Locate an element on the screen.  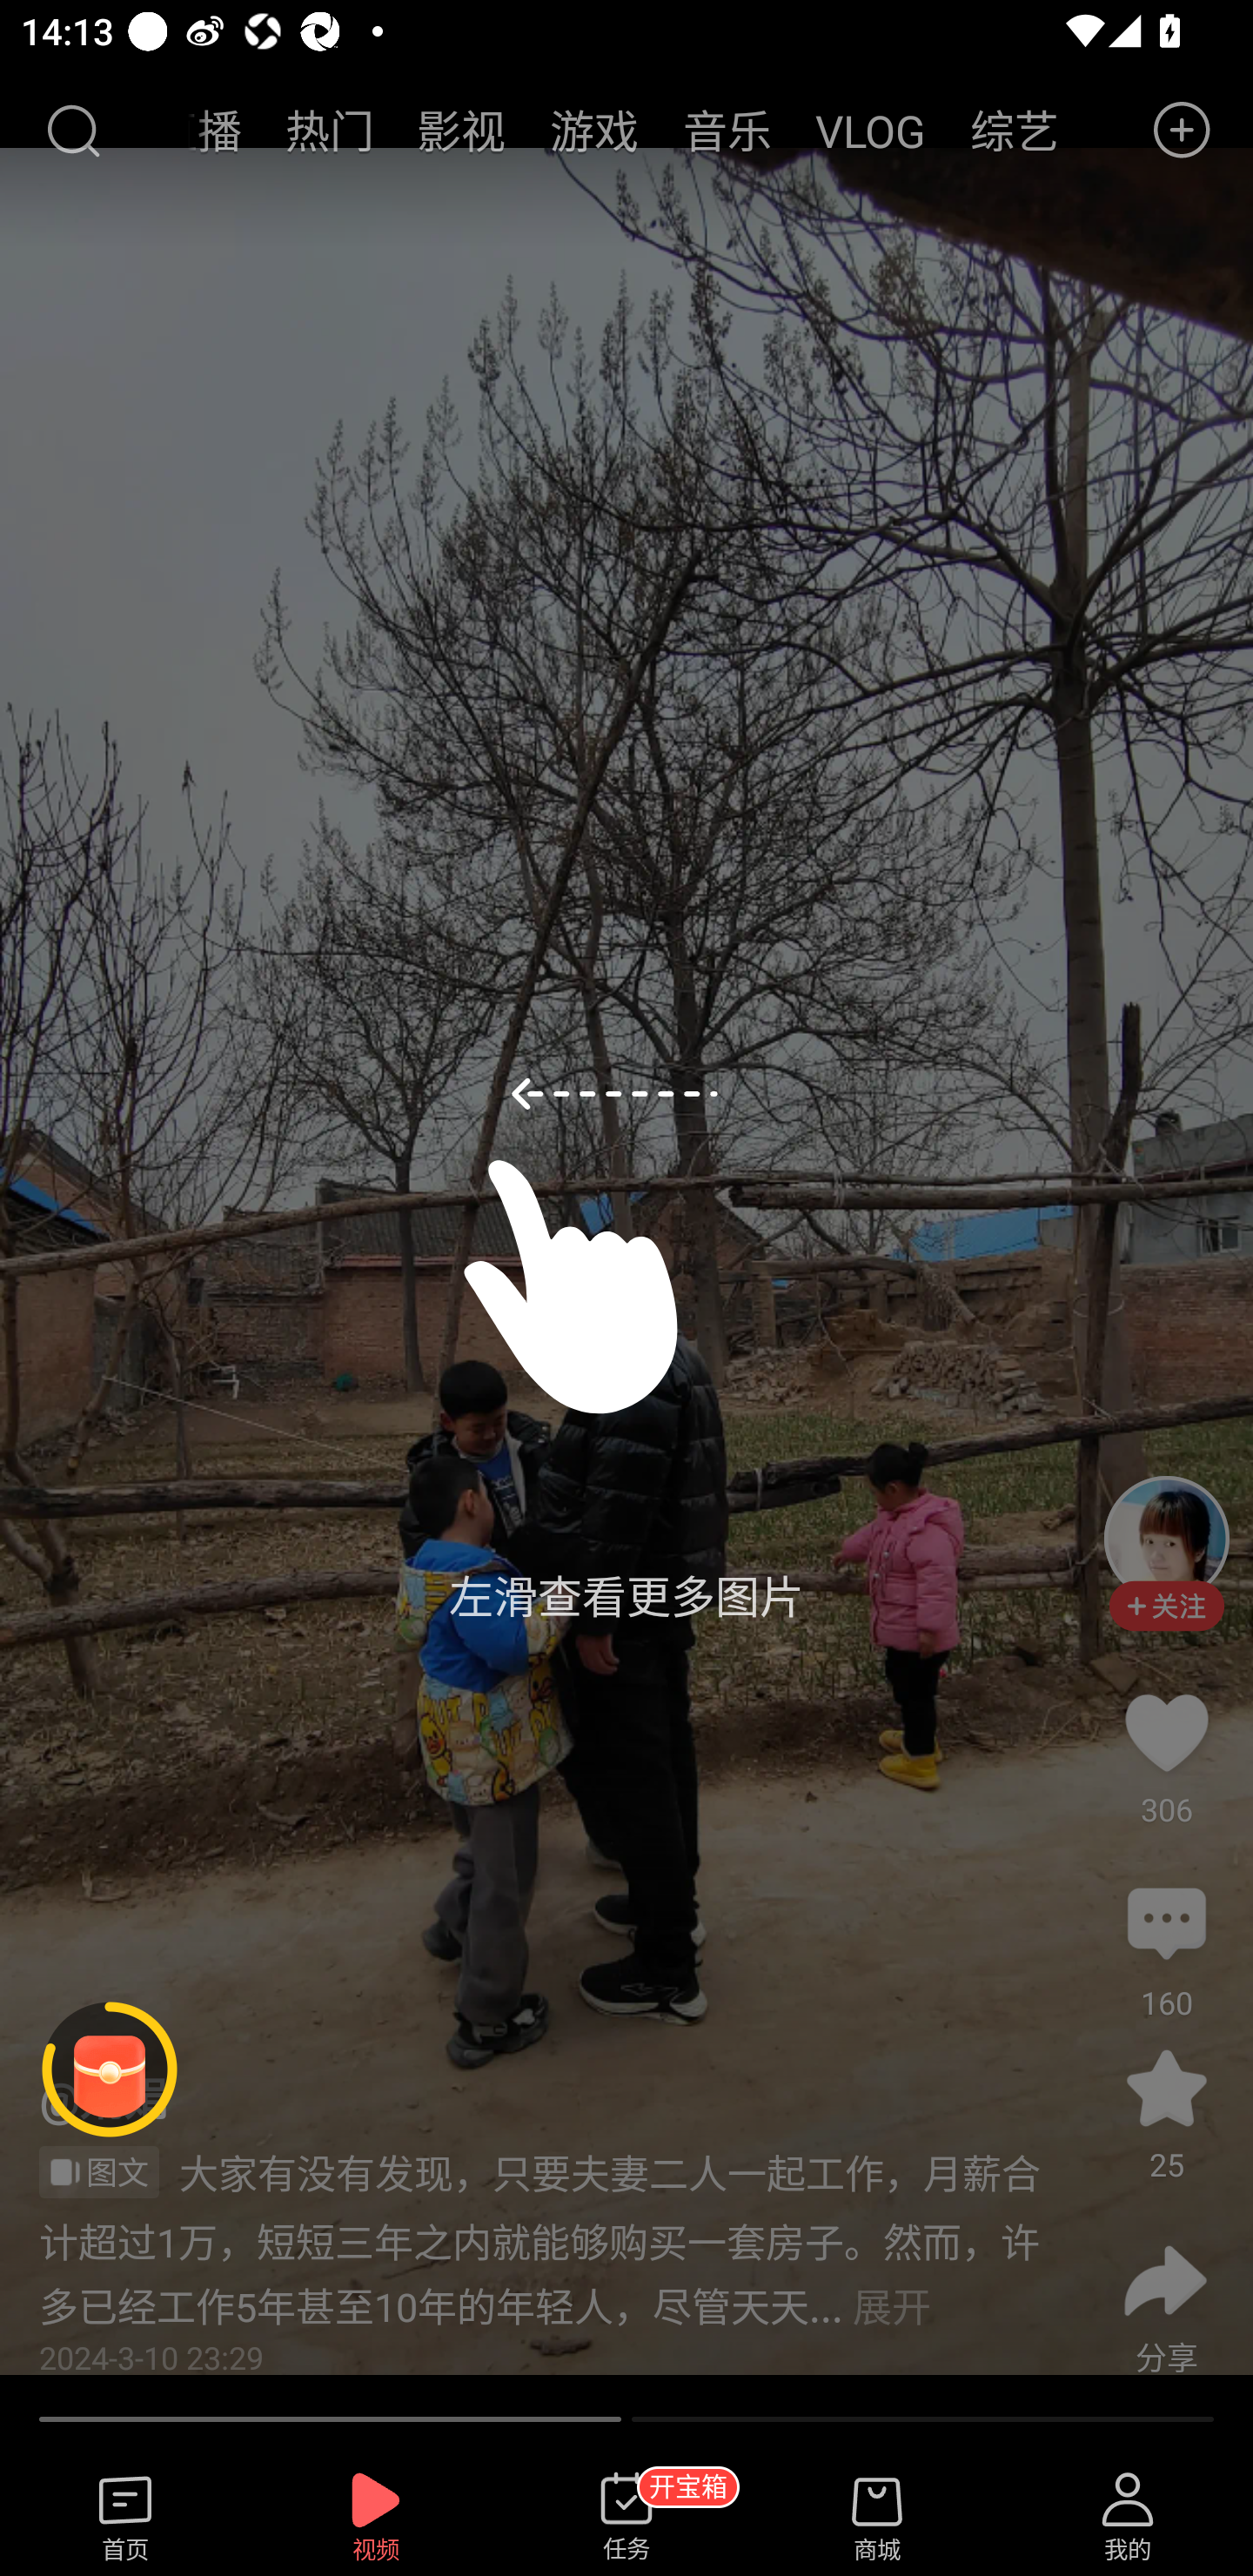
音乐 is located at coordinates (727, 130).